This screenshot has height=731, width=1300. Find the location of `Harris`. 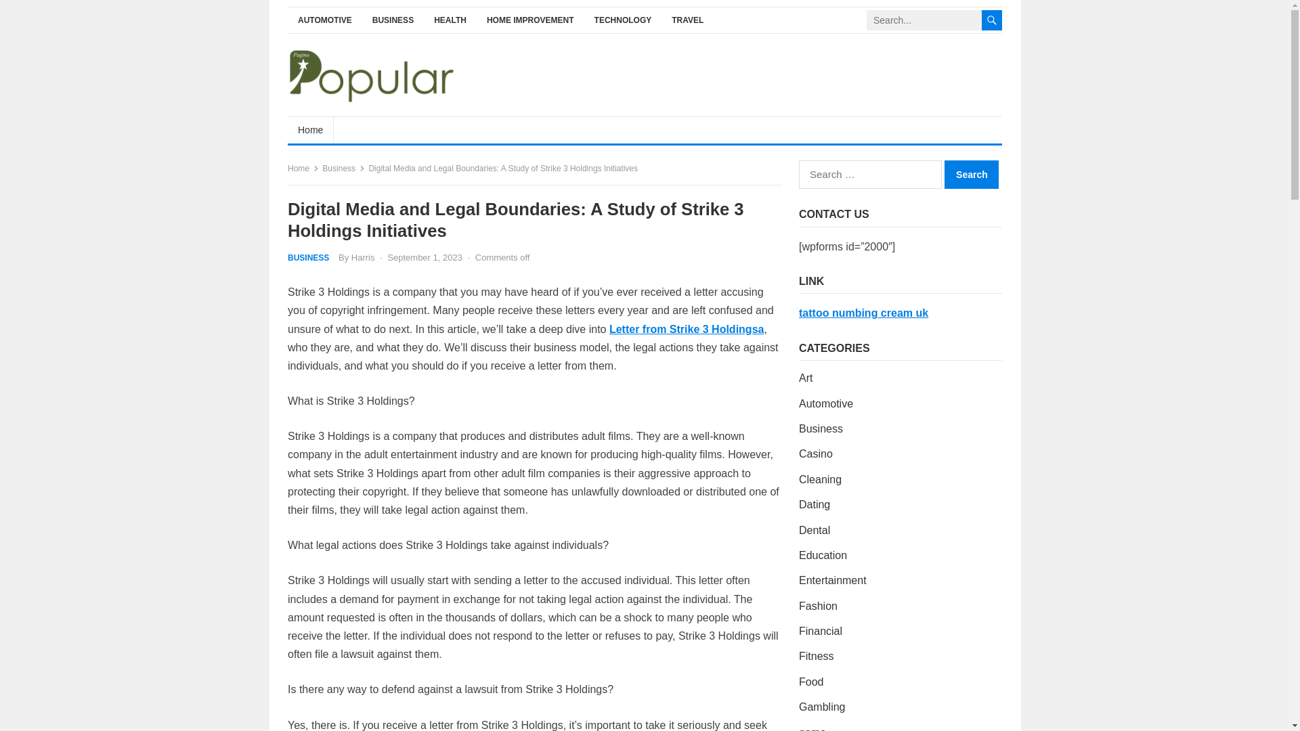

Harris is located at coordinates (363, 257).